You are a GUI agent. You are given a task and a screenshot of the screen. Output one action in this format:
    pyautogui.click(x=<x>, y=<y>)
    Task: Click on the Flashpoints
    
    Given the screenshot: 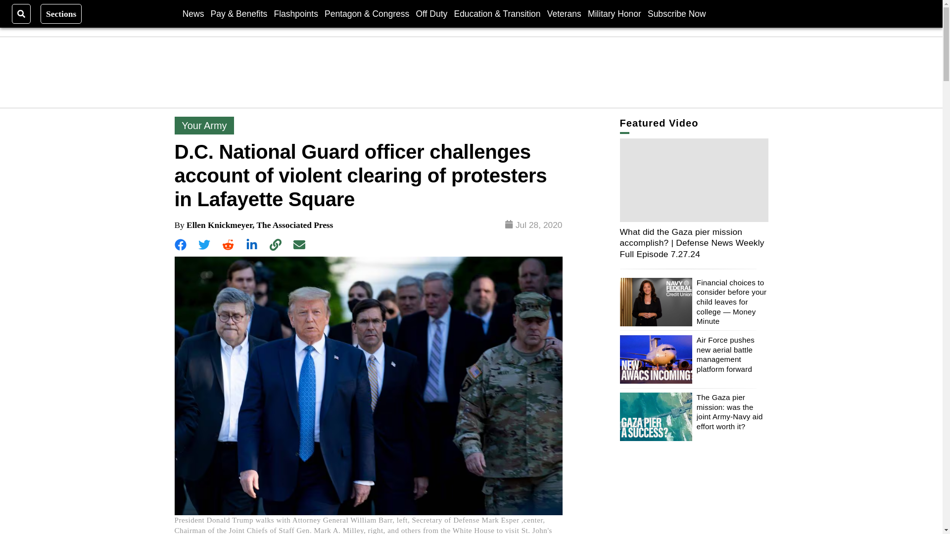 What is the action you would take?
    pyautogui.click(x=296, y=13)
    